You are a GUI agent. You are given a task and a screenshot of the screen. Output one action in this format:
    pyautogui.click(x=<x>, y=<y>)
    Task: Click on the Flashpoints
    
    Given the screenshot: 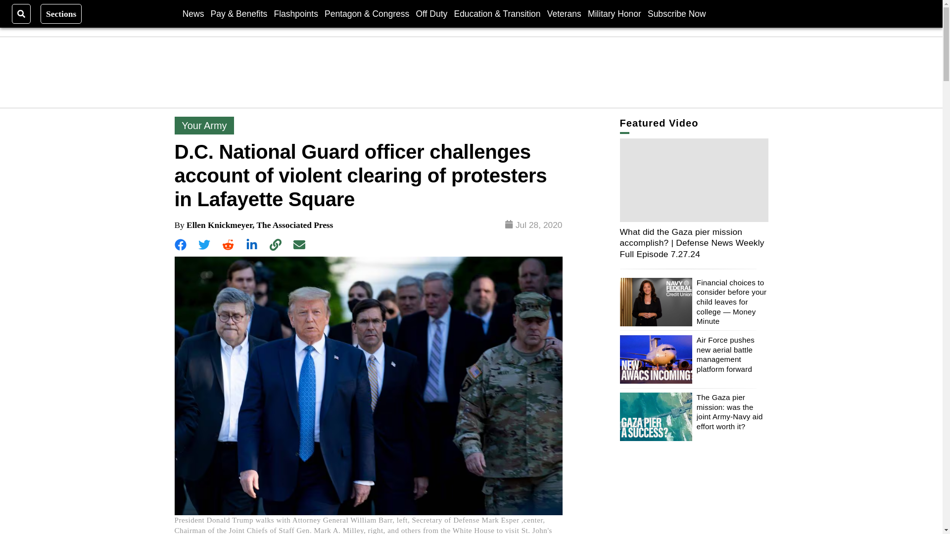 What is the action you would take?
    pyautogui.click(x=296, y=13)
    